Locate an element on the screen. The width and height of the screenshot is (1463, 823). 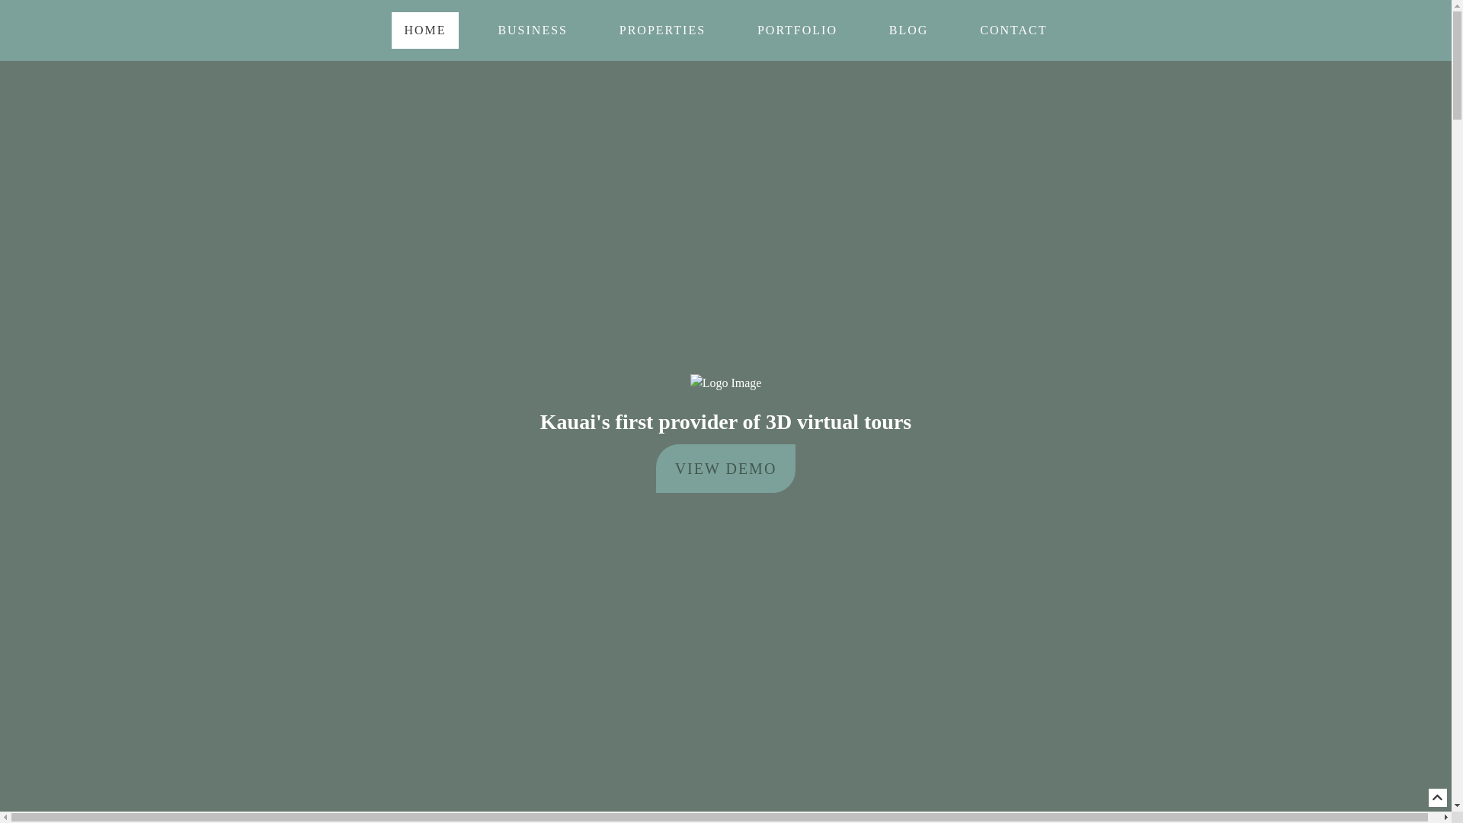
PROPERTIES is located at coordinates (663, 30).